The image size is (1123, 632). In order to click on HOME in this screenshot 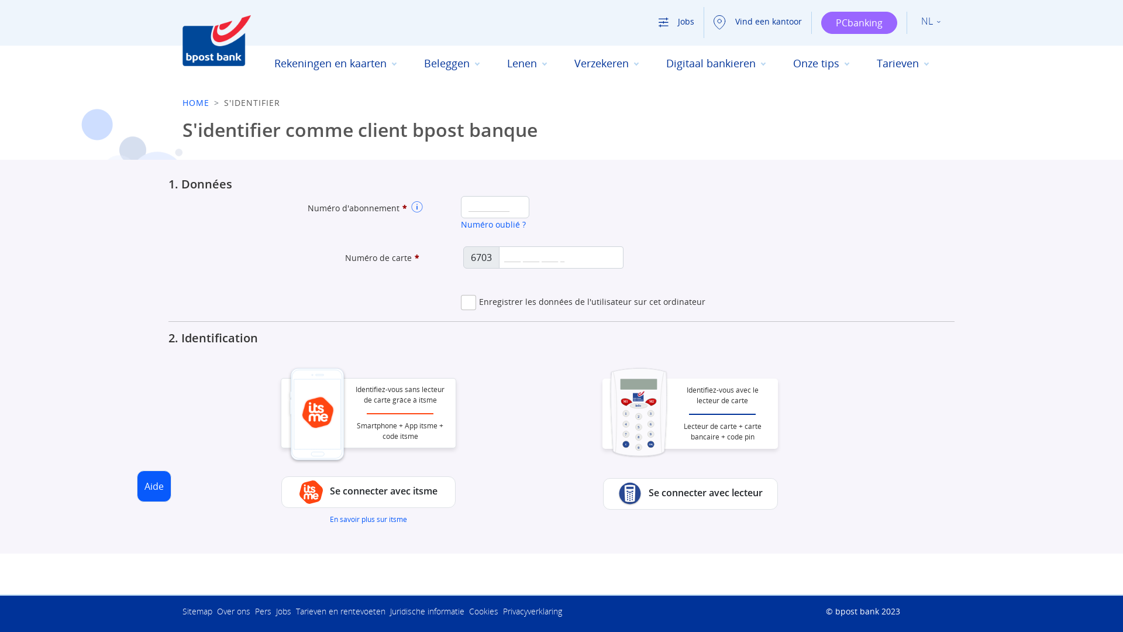, I will do `click(196, 103)`.